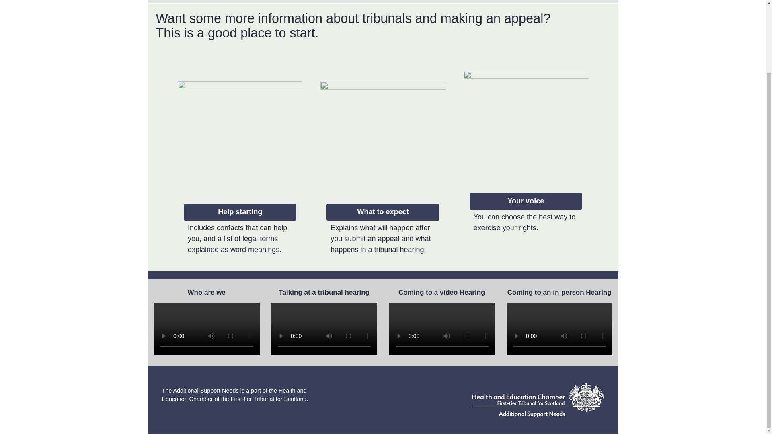 Image resolution: width=772 pixels, height=434 pixels. Describe the element at coordinates (537, 399) in the screenshot. I see `Health and Education Chamber - Additional Support Needs` at that location.